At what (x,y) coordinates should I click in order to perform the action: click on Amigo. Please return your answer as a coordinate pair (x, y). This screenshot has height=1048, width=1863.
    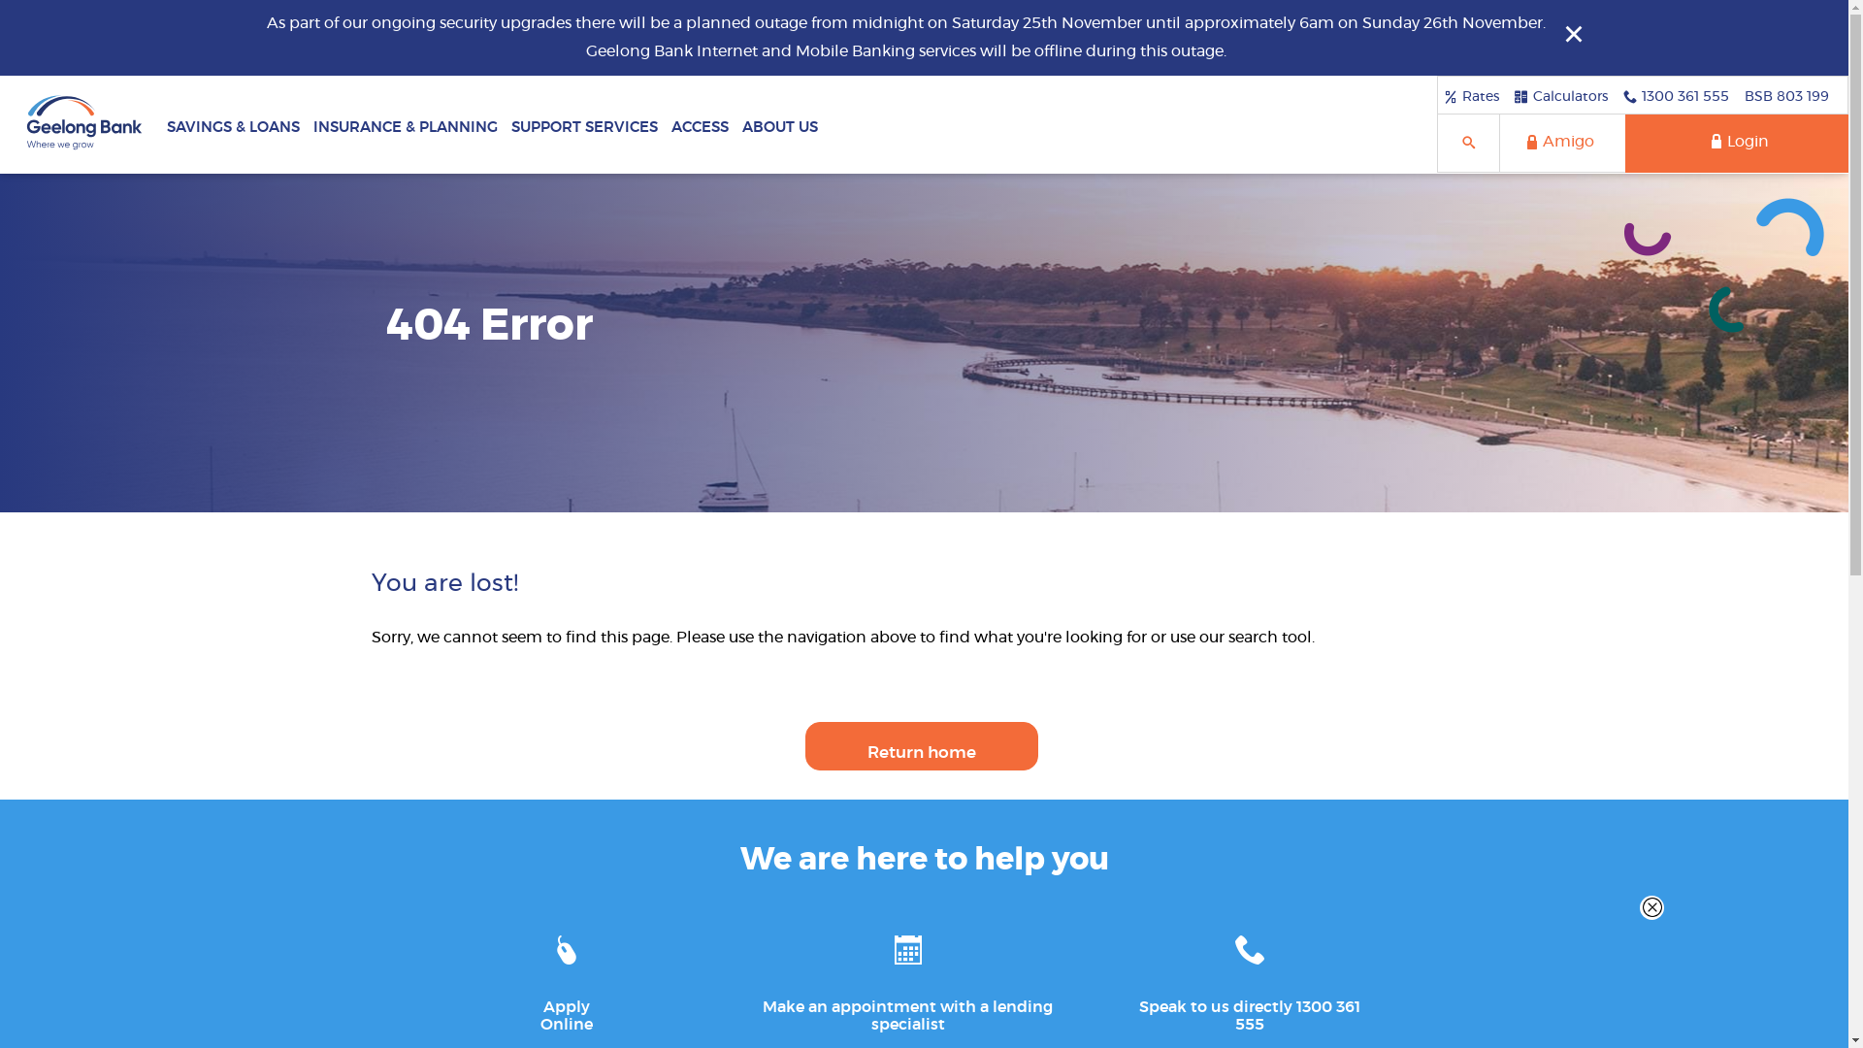
    Looking at the image, I should click on (1562, 144).